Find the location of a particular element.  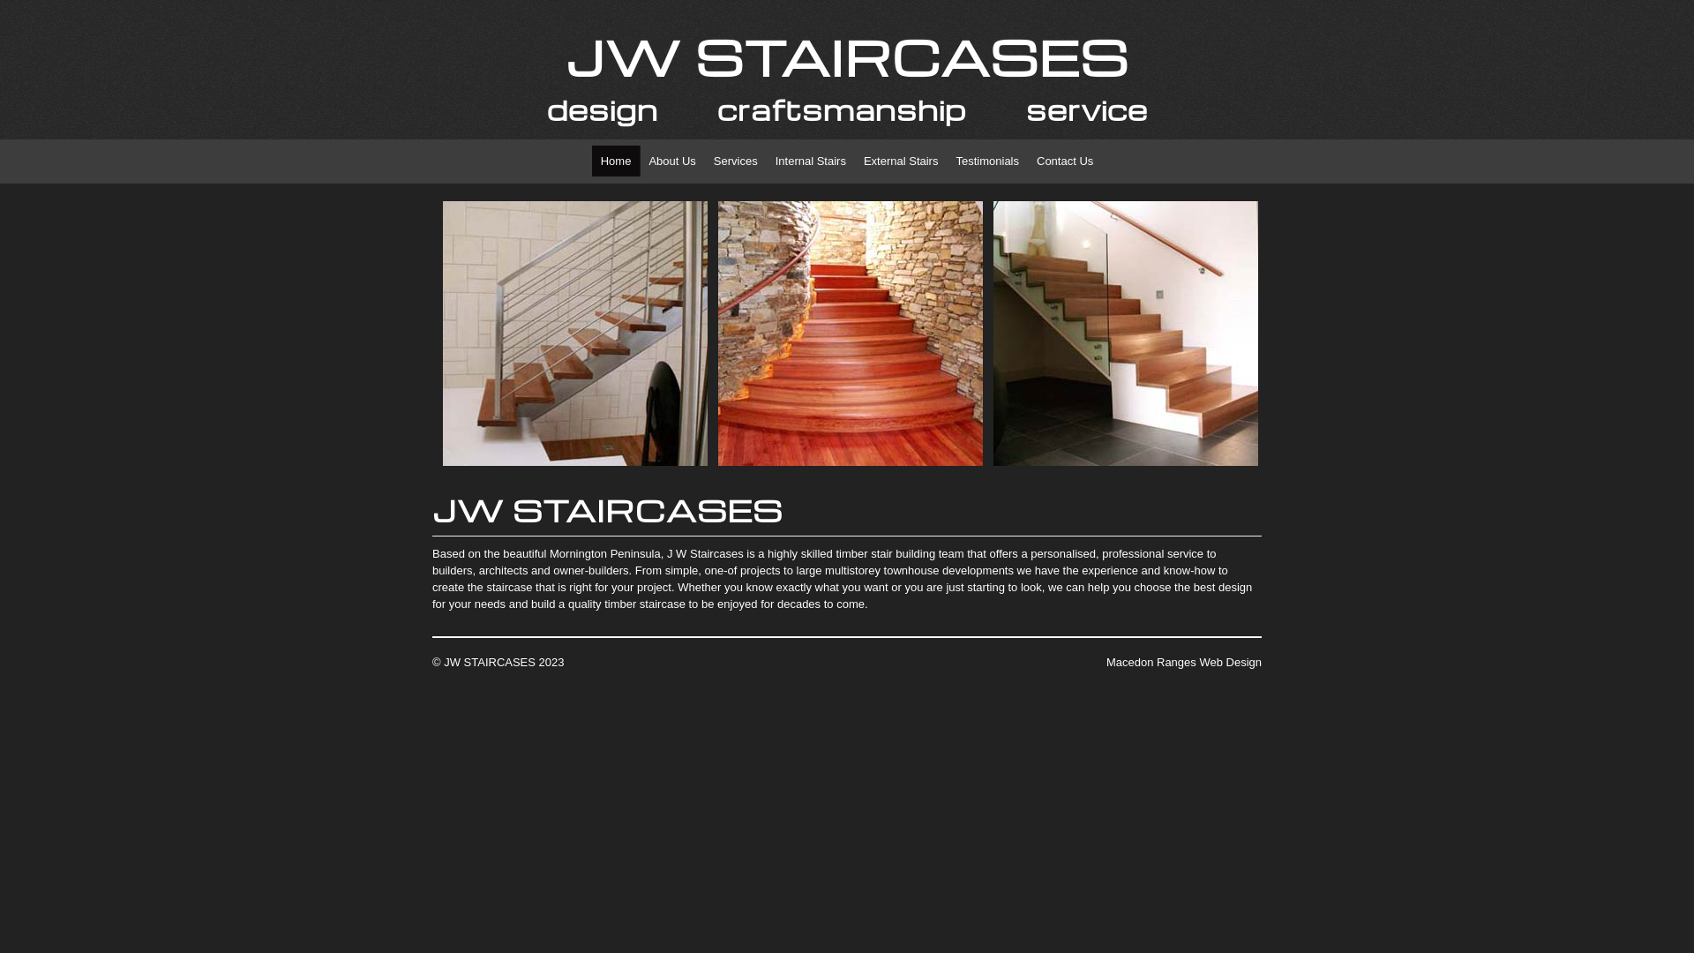

External Stairs is located at coordinates (901, 161).